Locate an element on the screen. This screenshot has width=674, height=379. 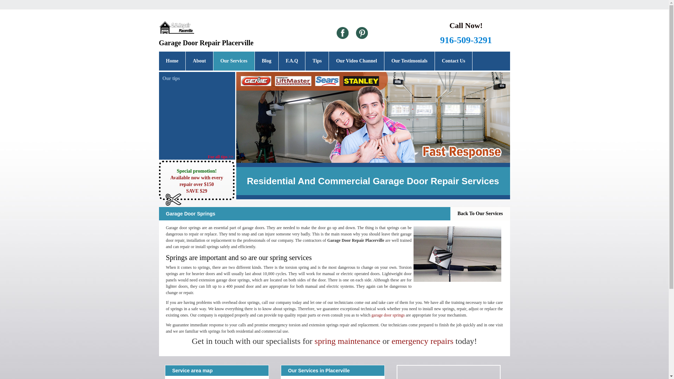
spring maintenance is located at coordinates (347, 341).